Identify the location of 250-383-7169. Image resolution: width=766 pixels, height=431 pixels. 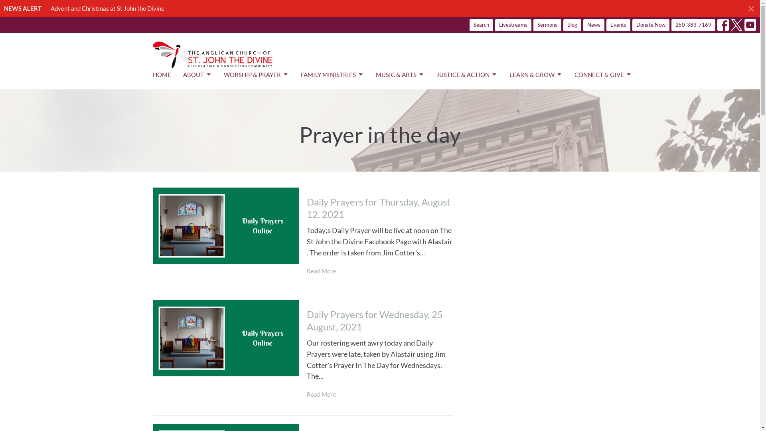
(693, 25).